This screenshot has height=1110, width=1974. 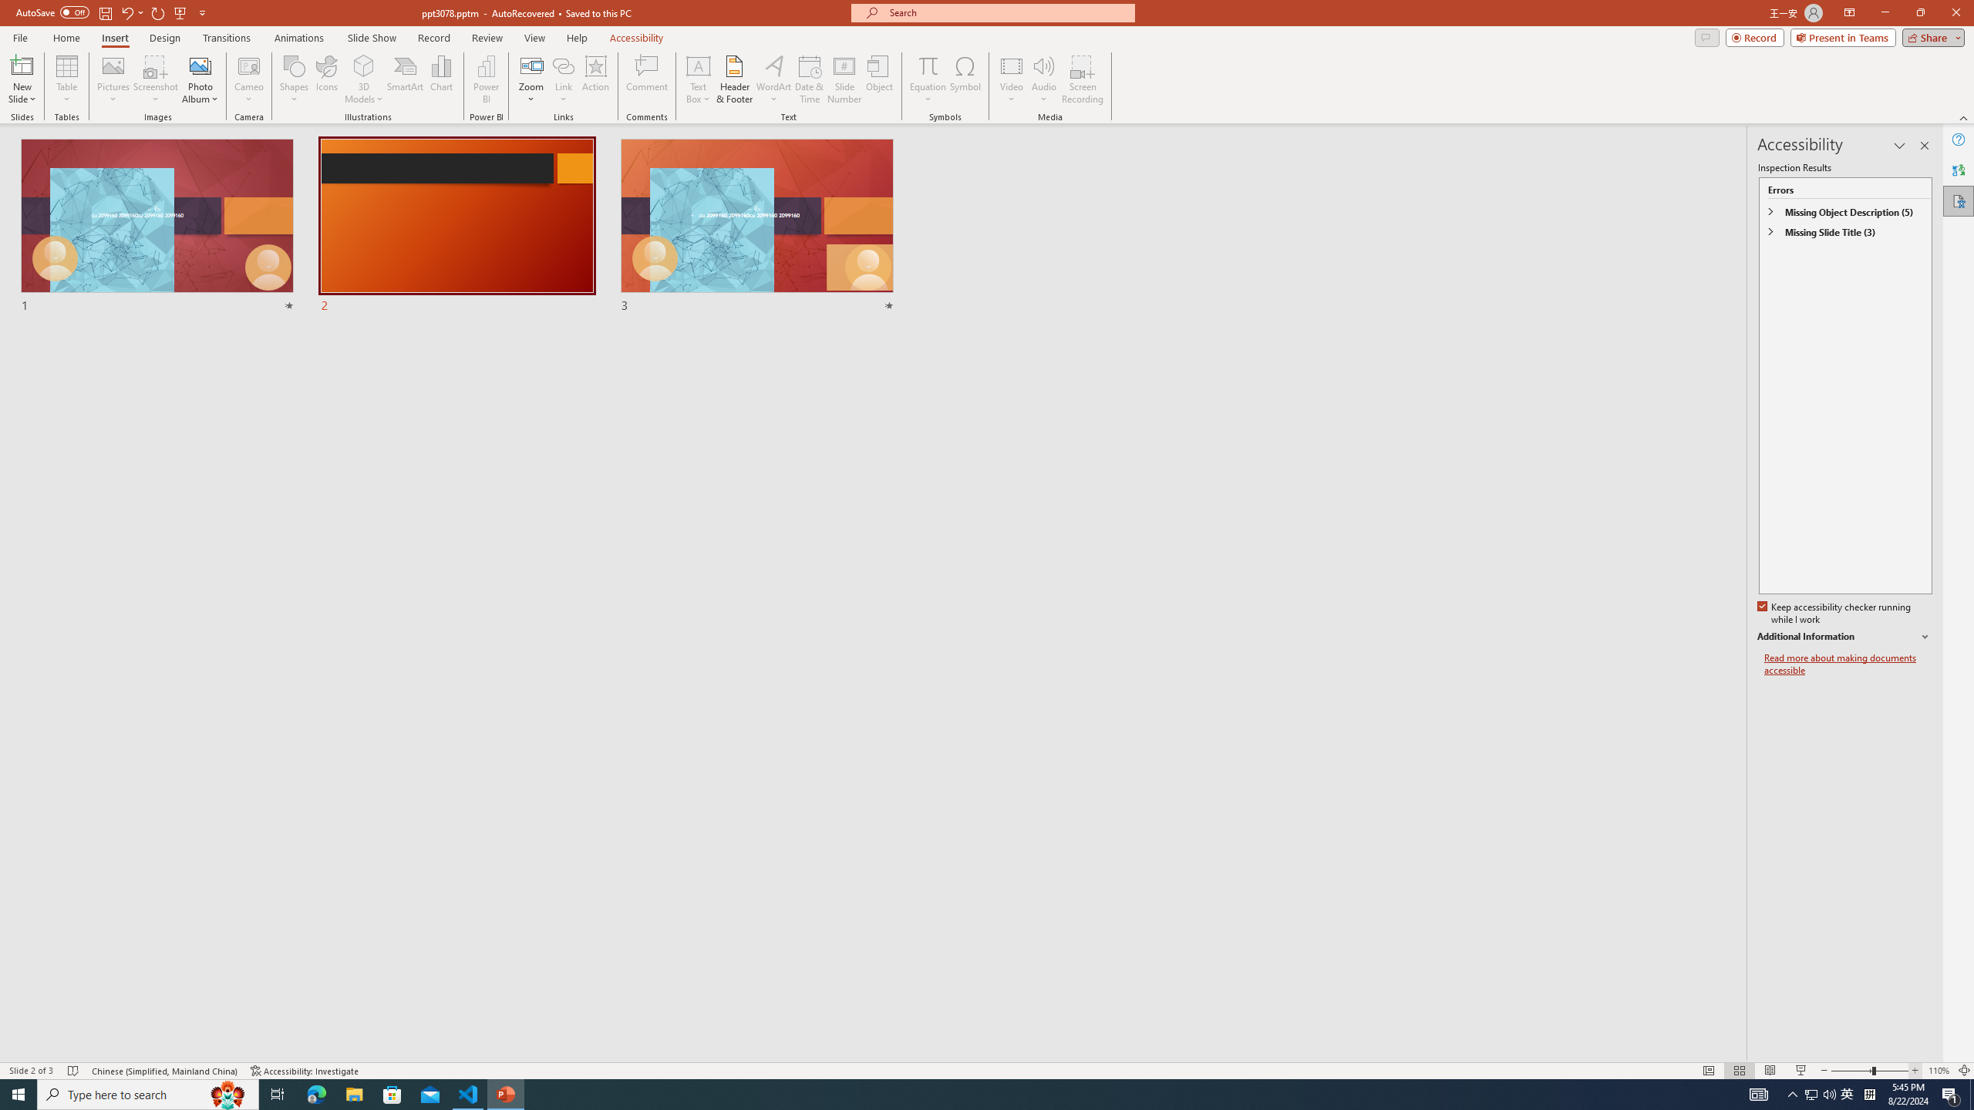 I want to click on Icons, so click(x=326, y=79).